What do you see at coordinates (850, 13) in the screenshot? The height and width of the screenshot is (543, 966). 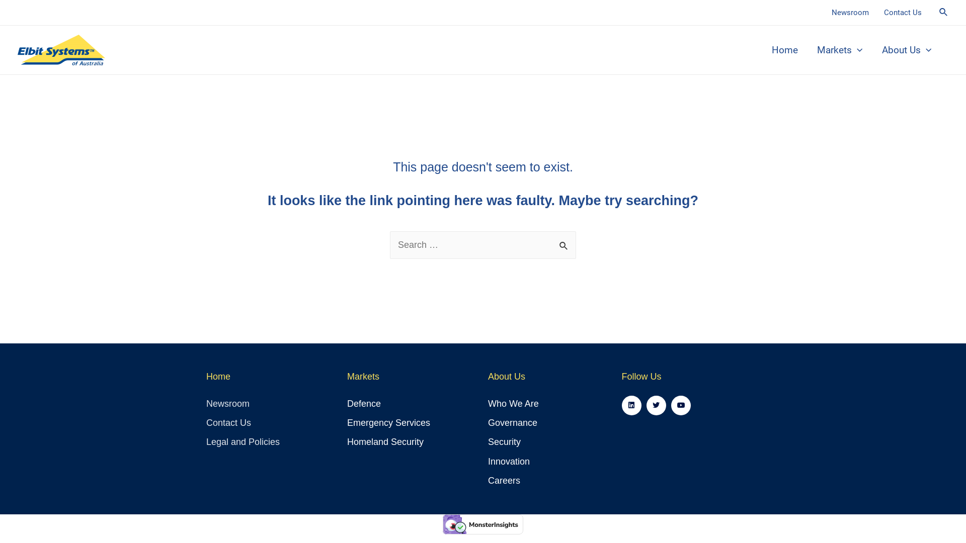 I see `Newsroom` at bounding box center [850, 13].